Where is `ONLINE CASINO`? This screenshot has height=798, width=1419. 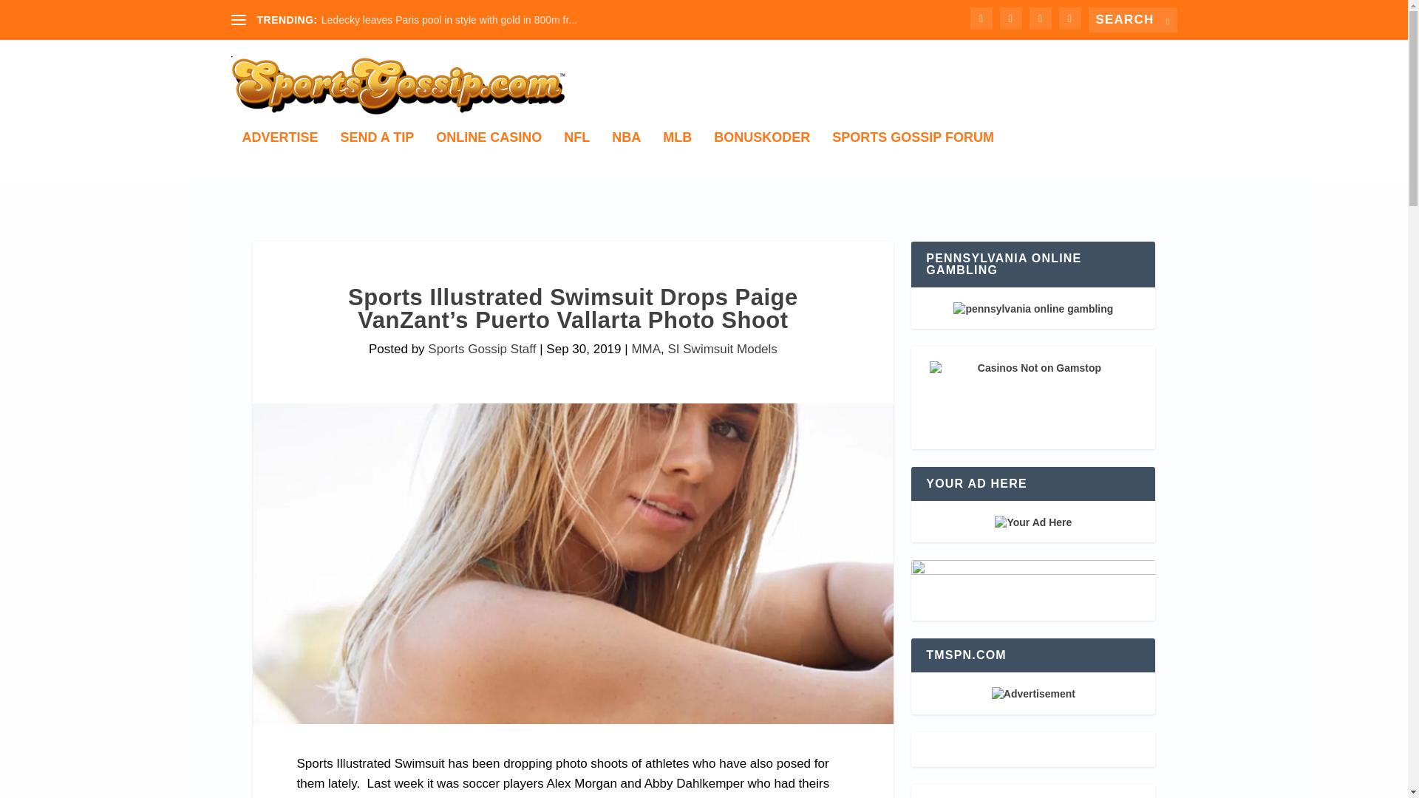 ONLINE CASINO is located at coordinates (489, 157).